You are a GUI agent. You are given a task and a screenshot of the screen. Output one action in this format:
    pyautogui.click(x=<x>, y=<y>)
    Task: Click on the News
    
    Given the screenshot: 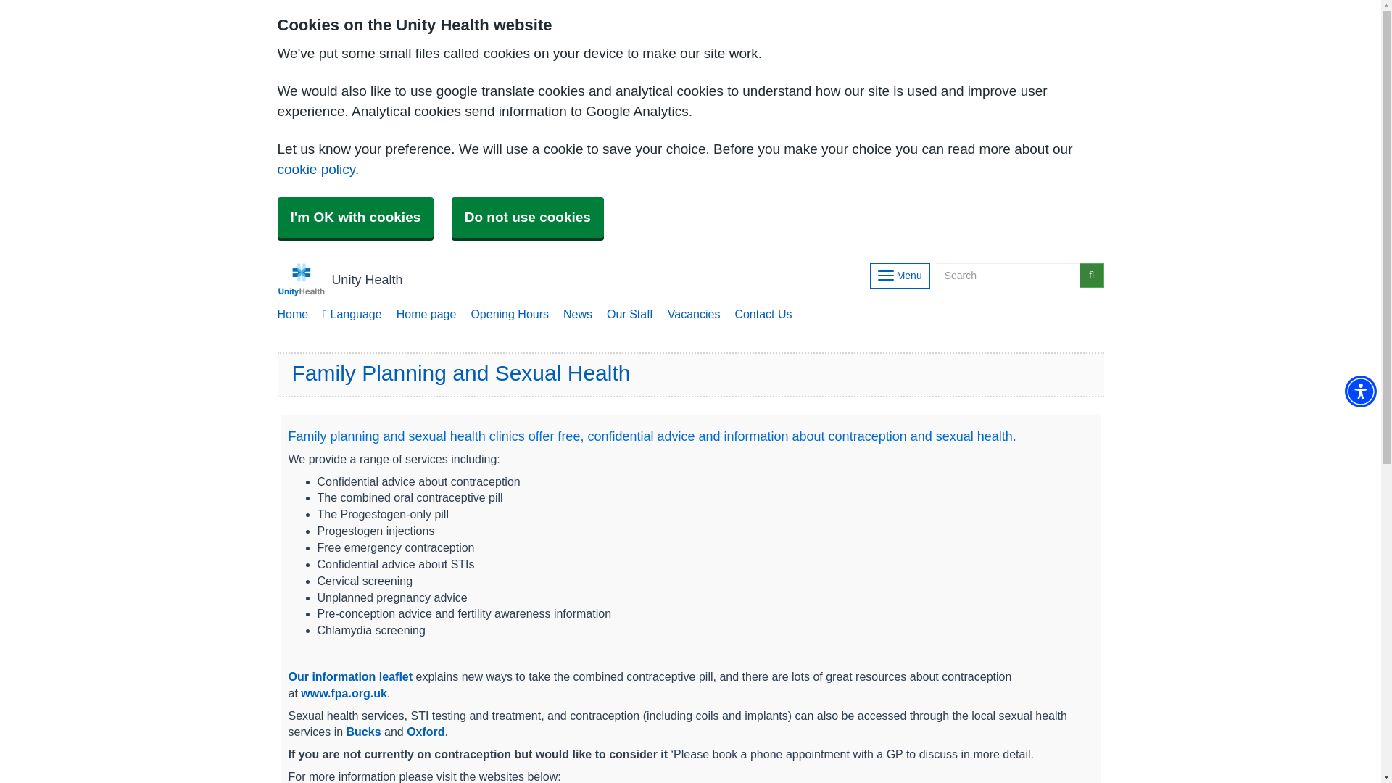 What is the action you would take?
    pyautogui.click(x=577, y=315)
    